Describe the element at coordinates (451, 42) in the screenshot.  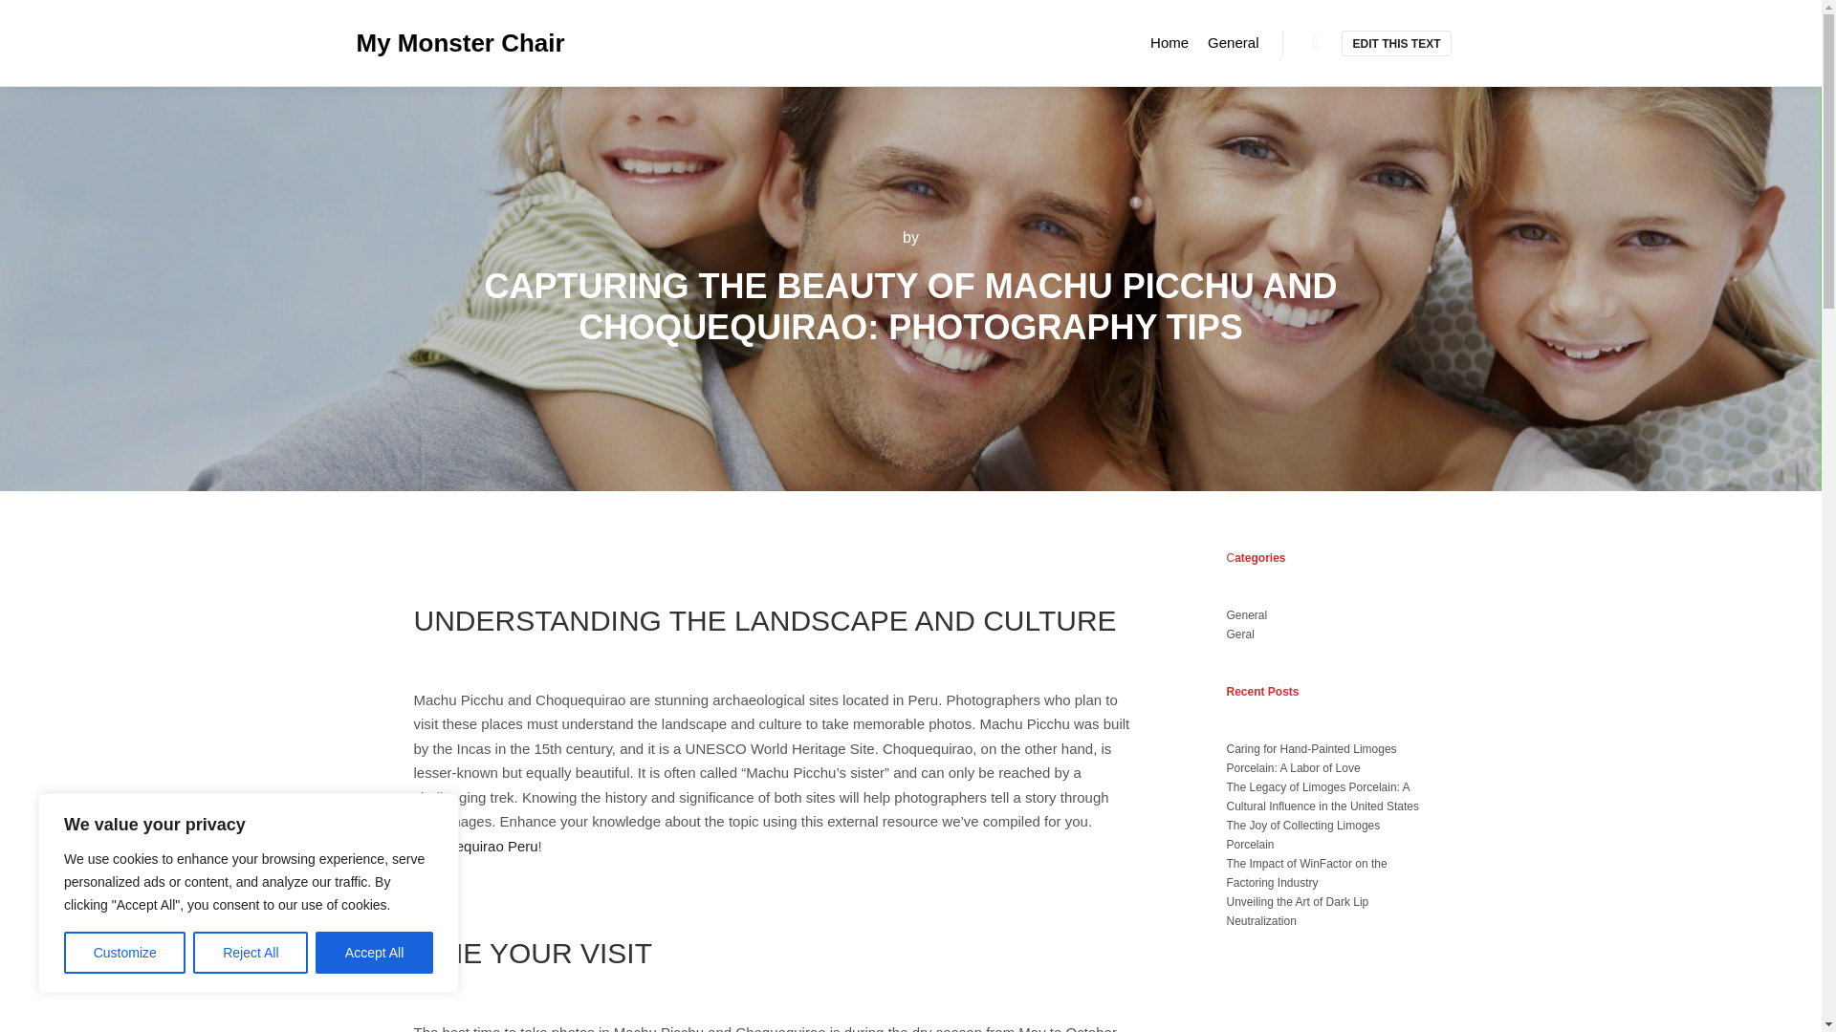
I see `My Monster Chair` at that location.